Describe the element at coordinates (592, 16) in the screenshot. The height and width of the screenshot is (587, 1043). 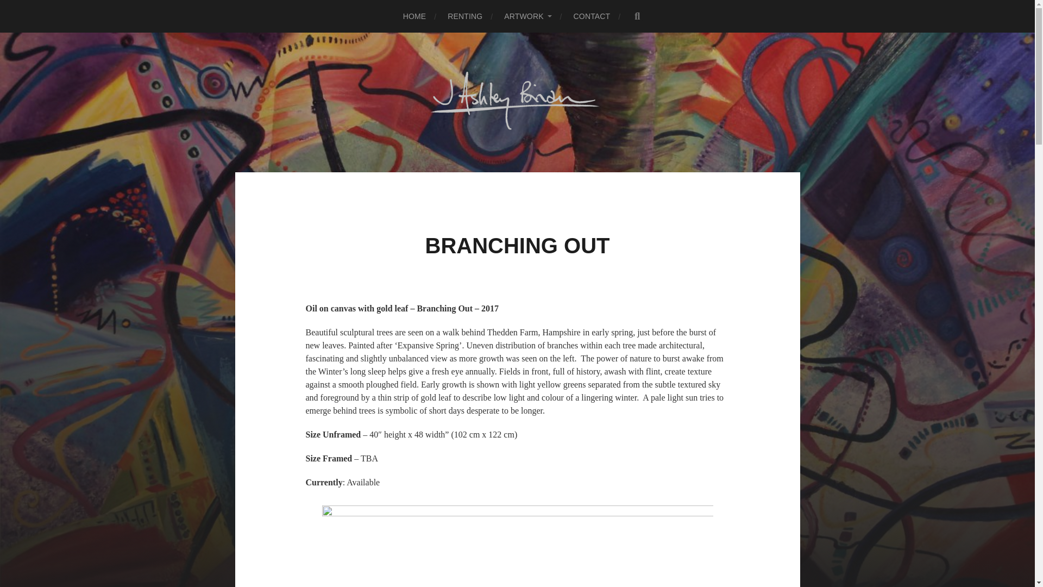
I see `CONTACT` at that location.